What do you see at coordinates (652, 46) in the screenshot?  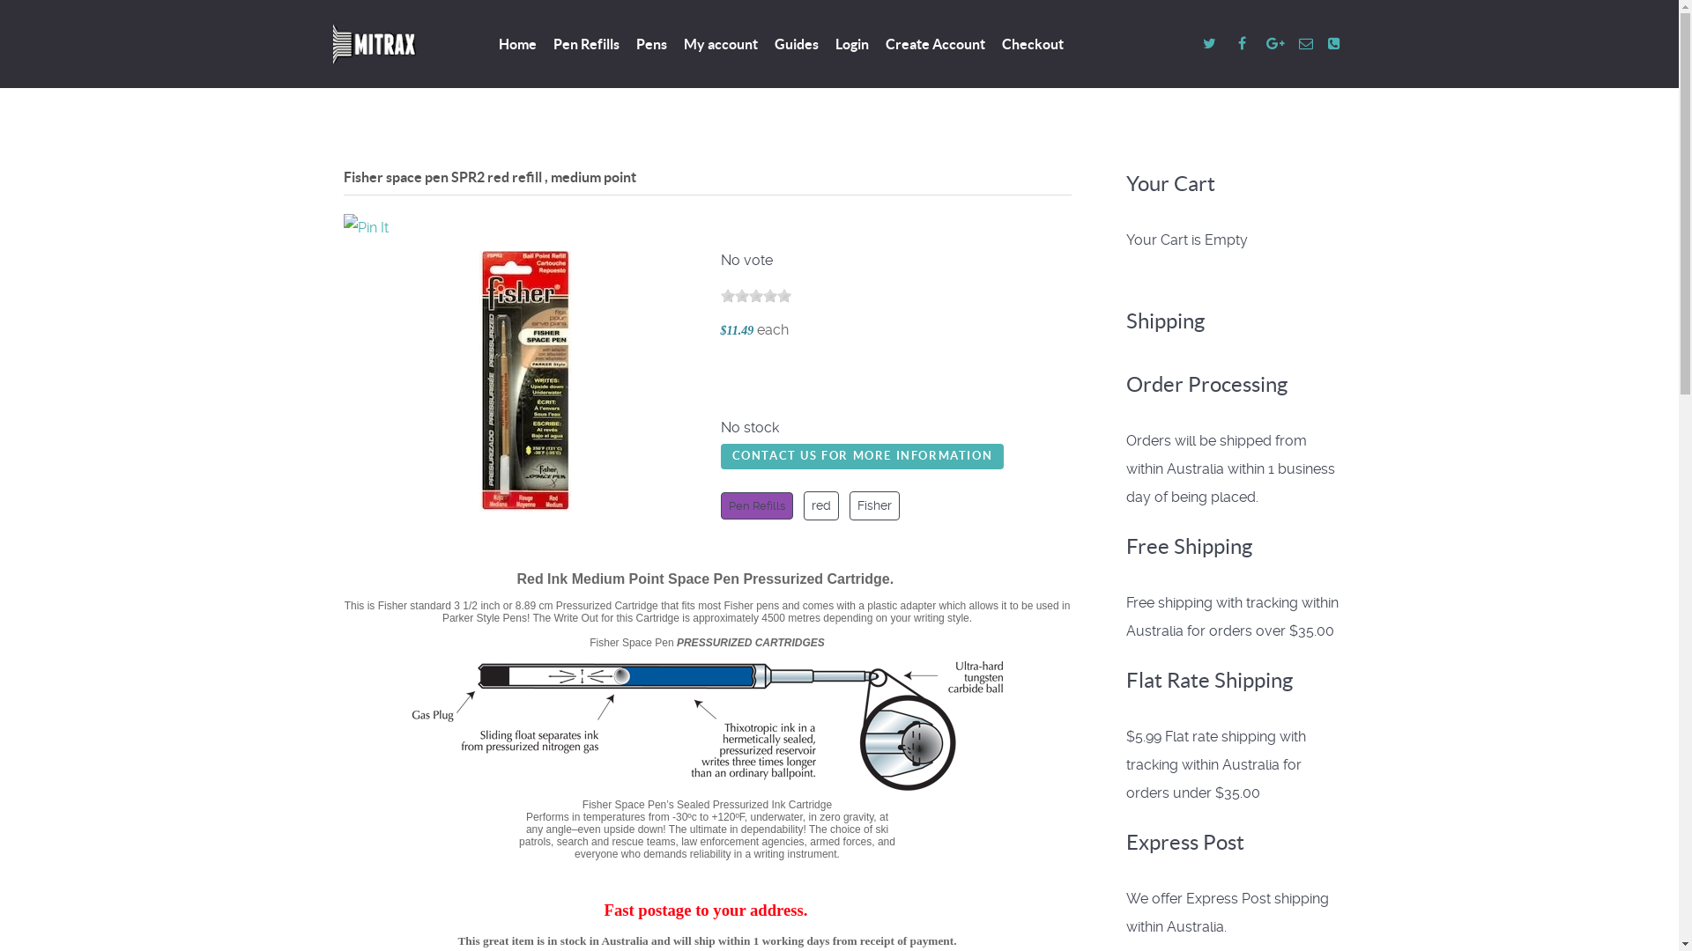 I see `Pens` at bounding box center [652, 46].